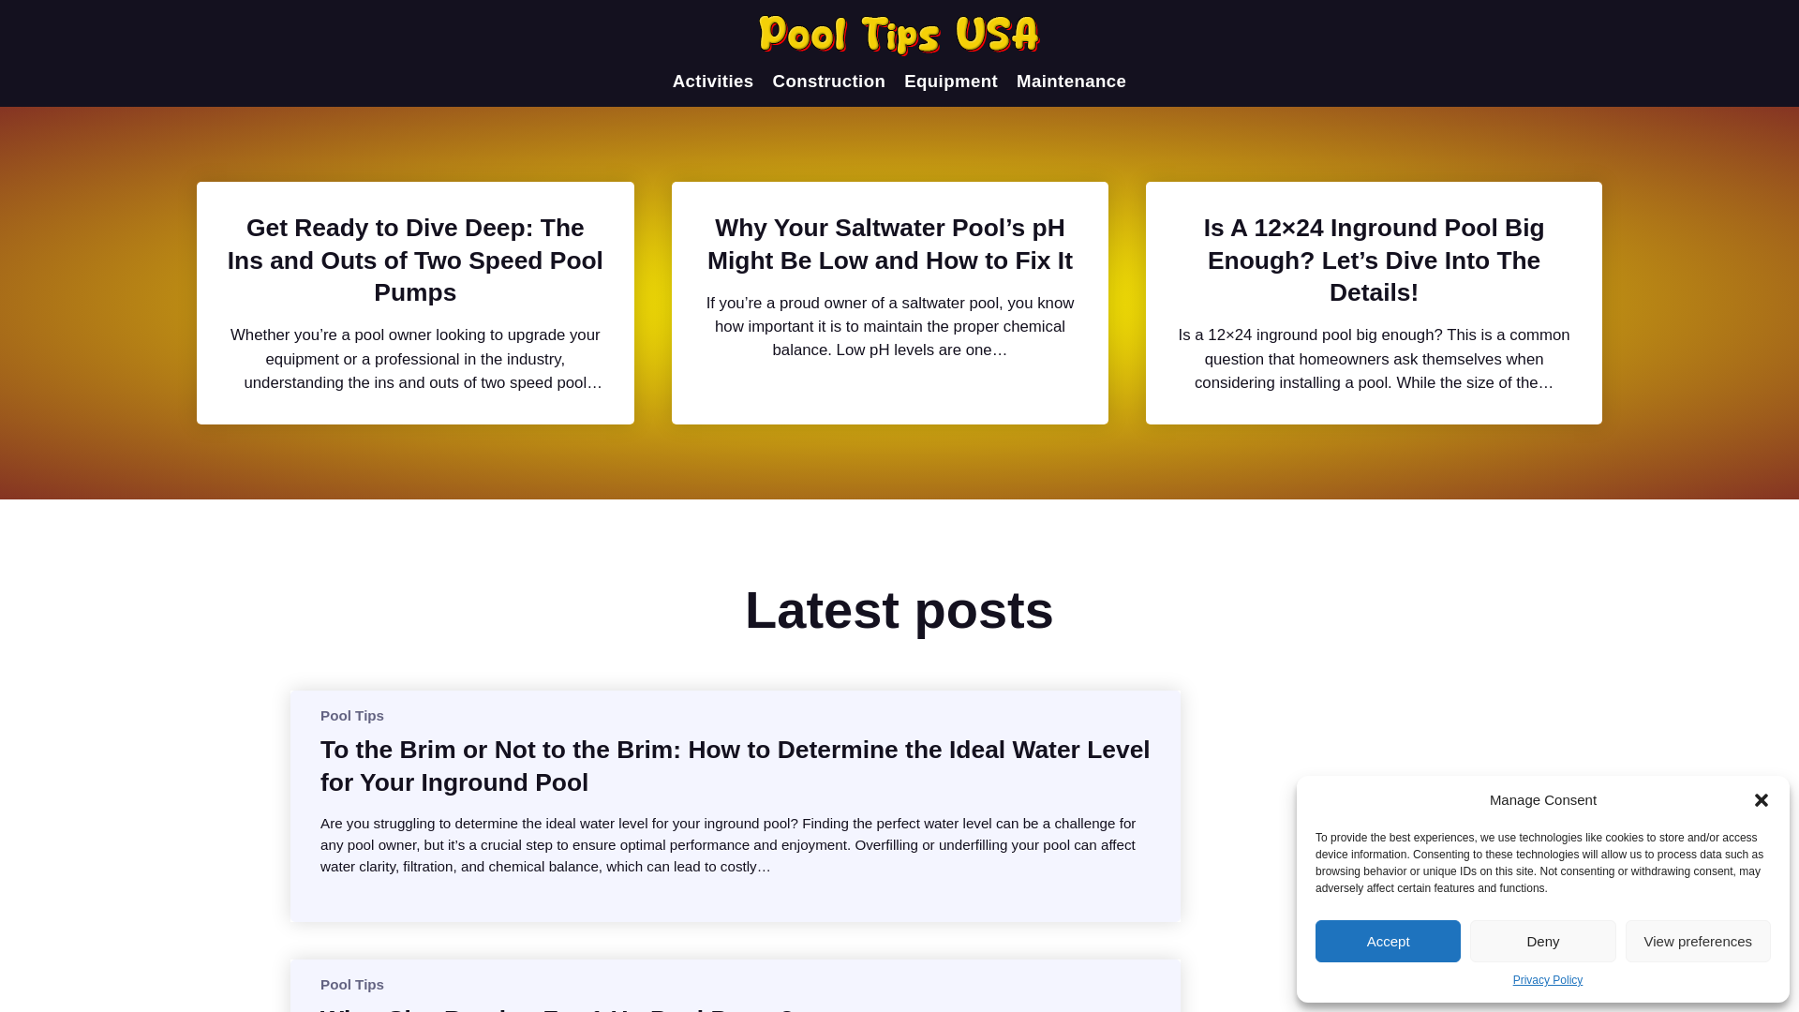 The width and height of the screenshot is (1799, 1012). Describe the element at coordinates (951, 81) in the screenshot. I see `Equipment` at that location.